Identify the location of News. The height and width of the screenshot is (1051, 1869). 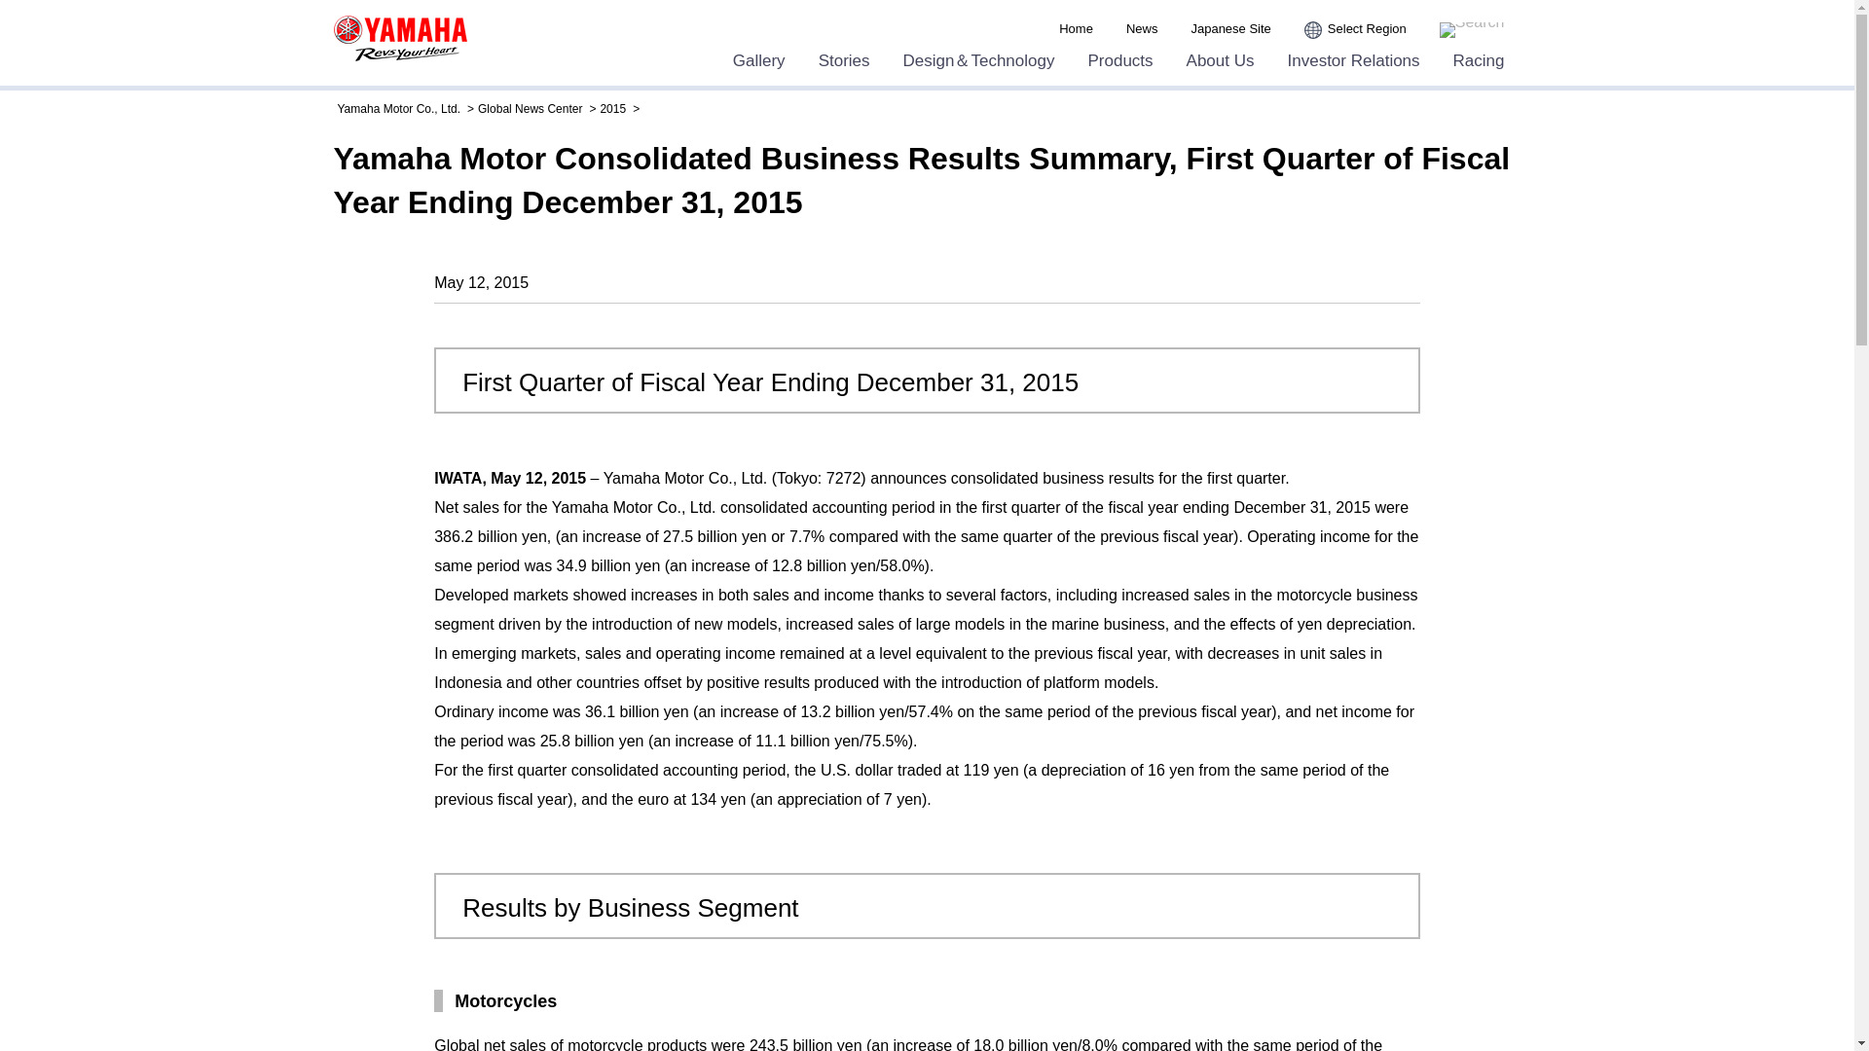
(1143, 29).